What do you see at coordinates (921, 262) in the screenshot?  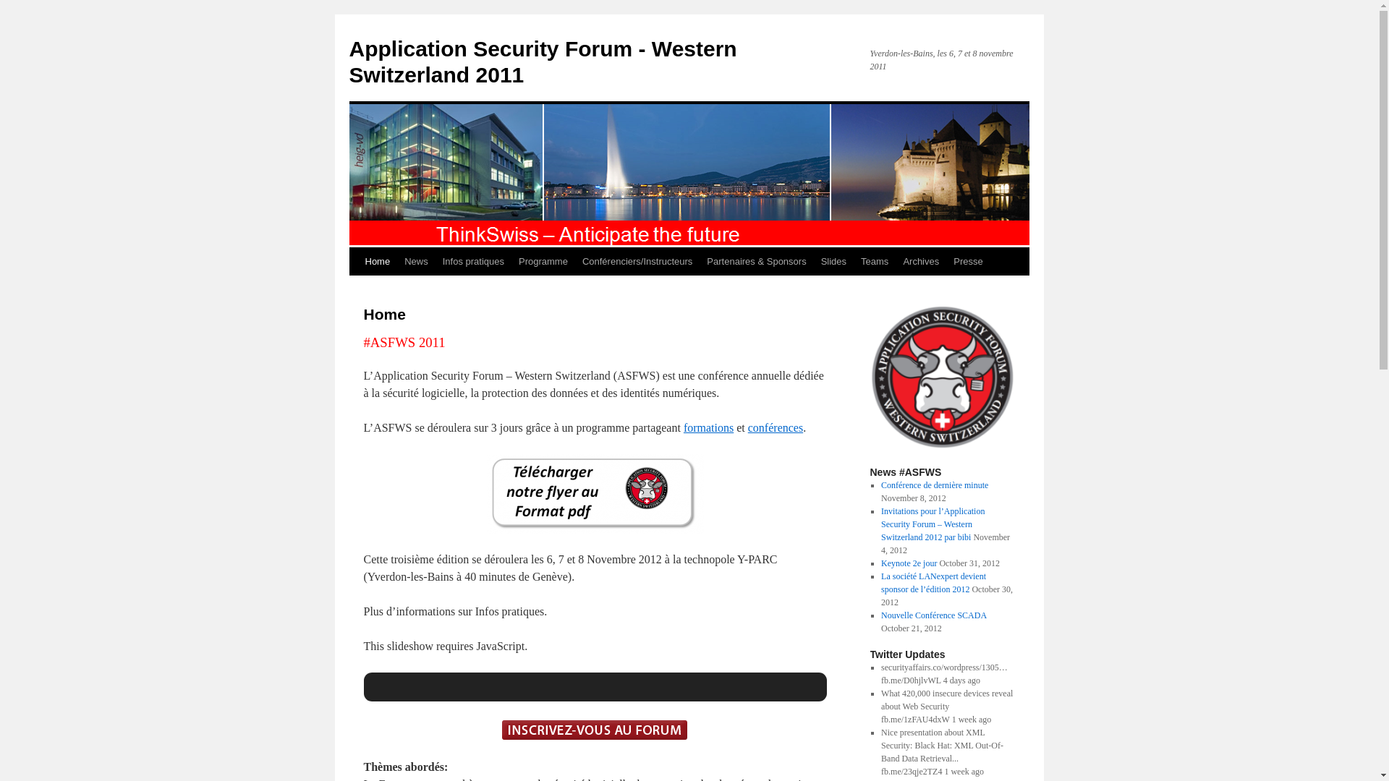 I see `Archives` at bounding box center [921, 262].